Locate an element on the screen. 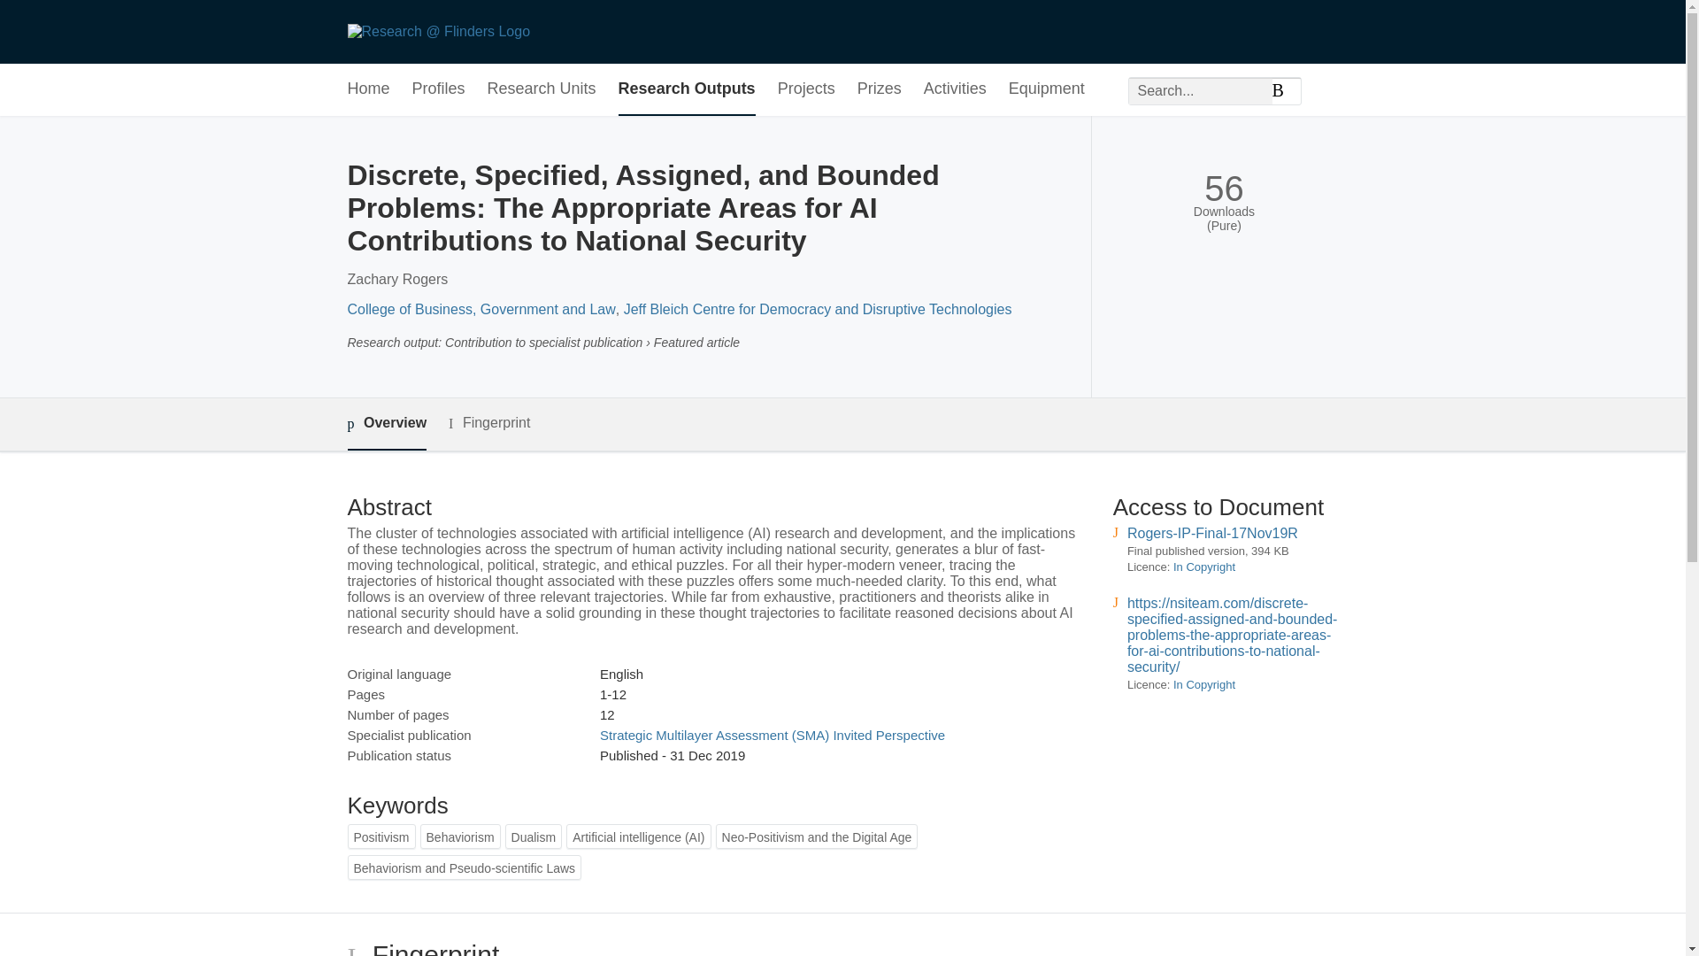 This screenshot has height=956, width=1699. Fingerprint is located at coordinates (488, 423).